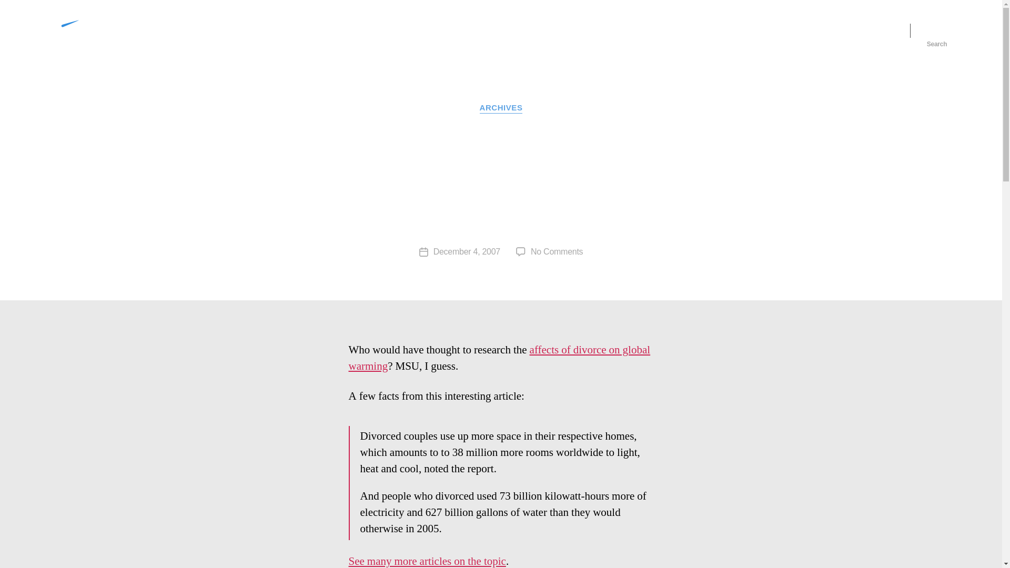 The height and width of the screenshot is (568, 1010). I want to click on See many more articles on the topic, so click(427, 561).